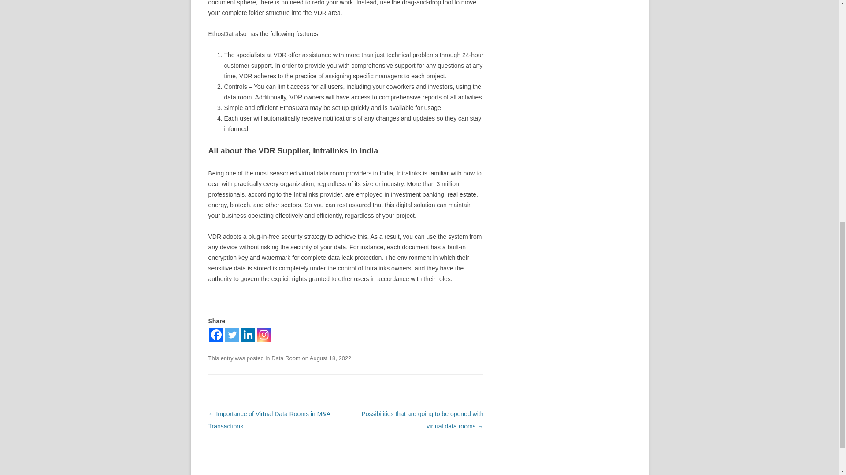 The width and height of the screenshot is (846, 475). I want to click on Linkedin, so click(247, 334).